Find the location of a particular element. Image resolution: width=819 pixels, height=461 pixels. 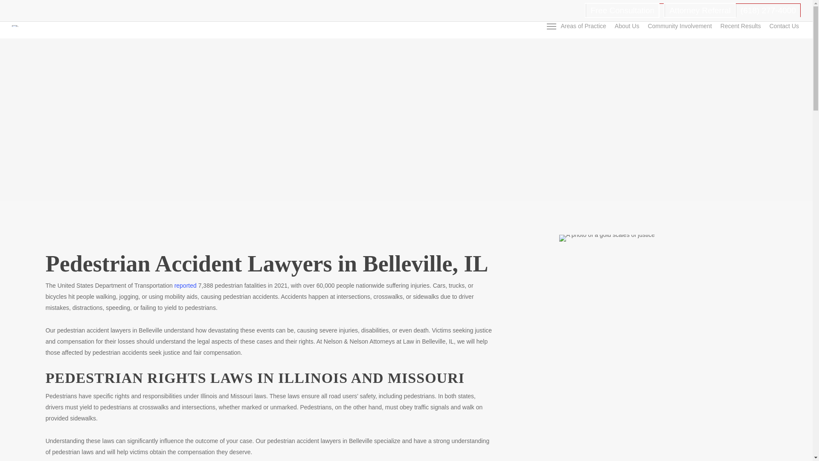

About Us is located at coordinates (627, 26).